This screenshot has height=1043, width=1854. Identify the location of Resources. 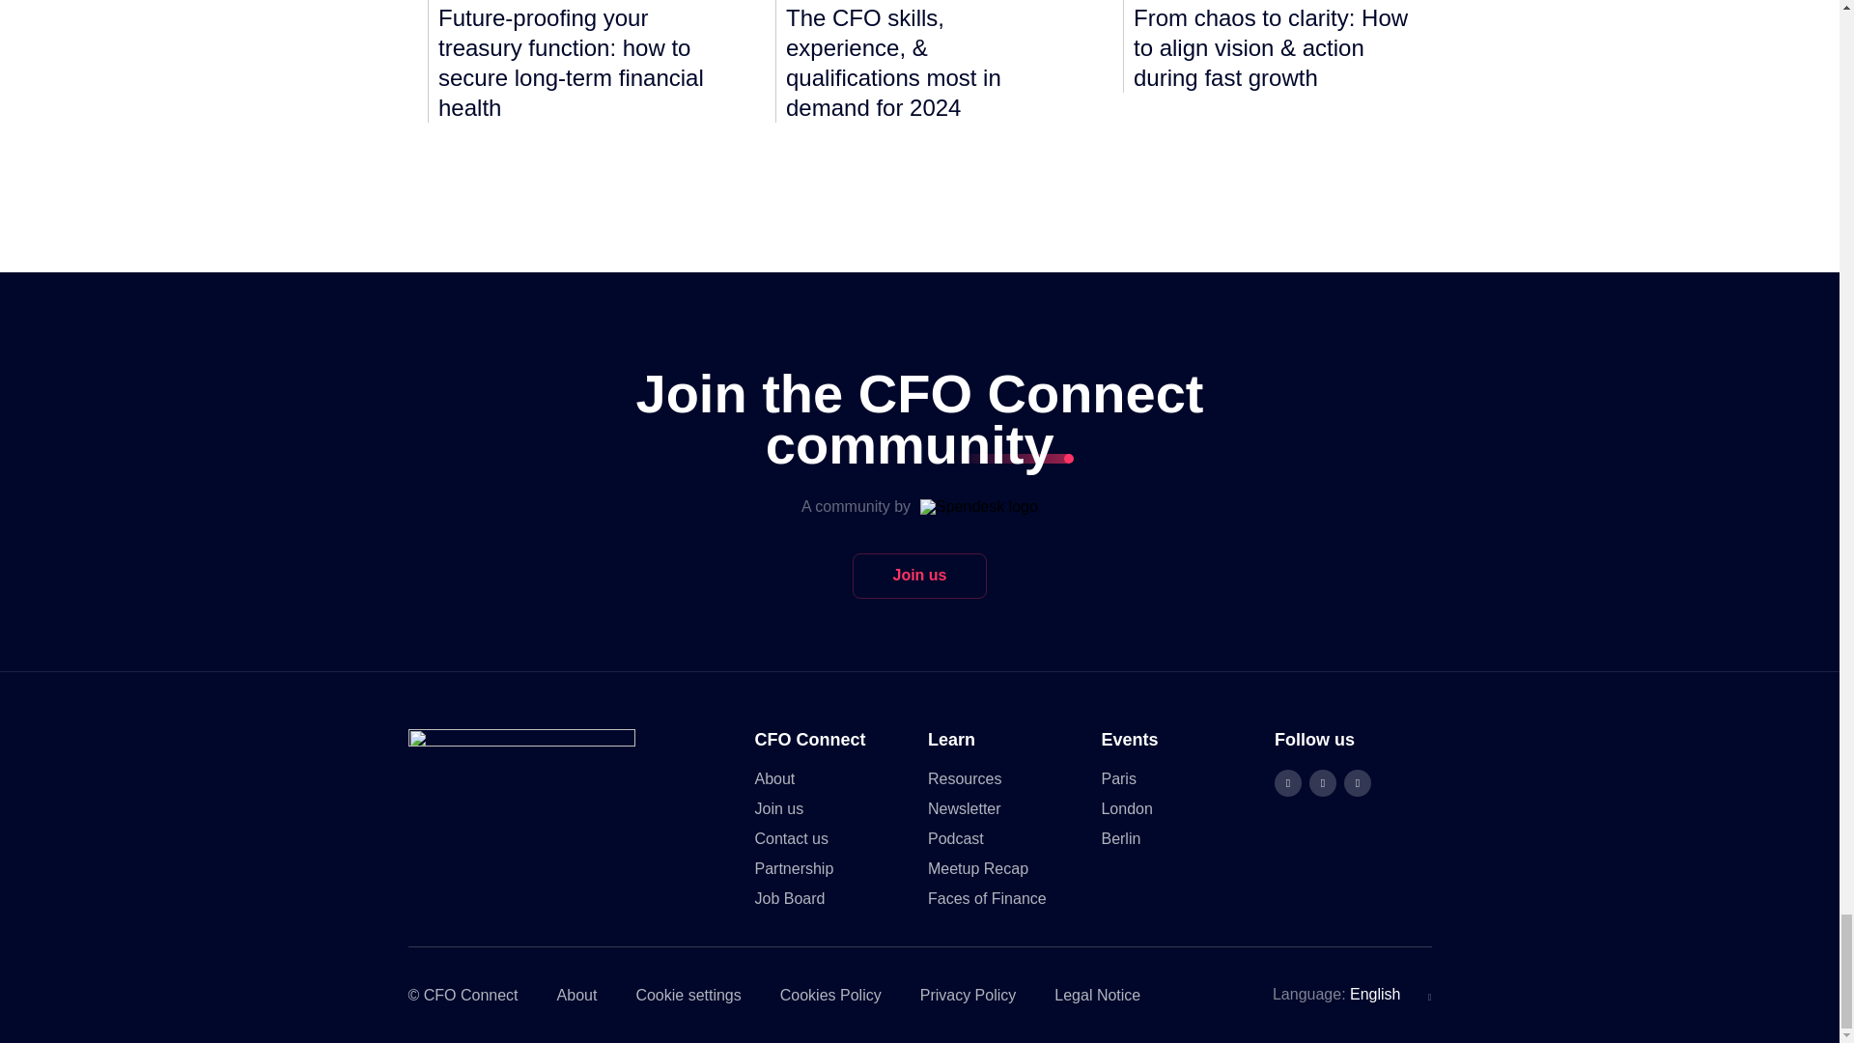
(964, 778).